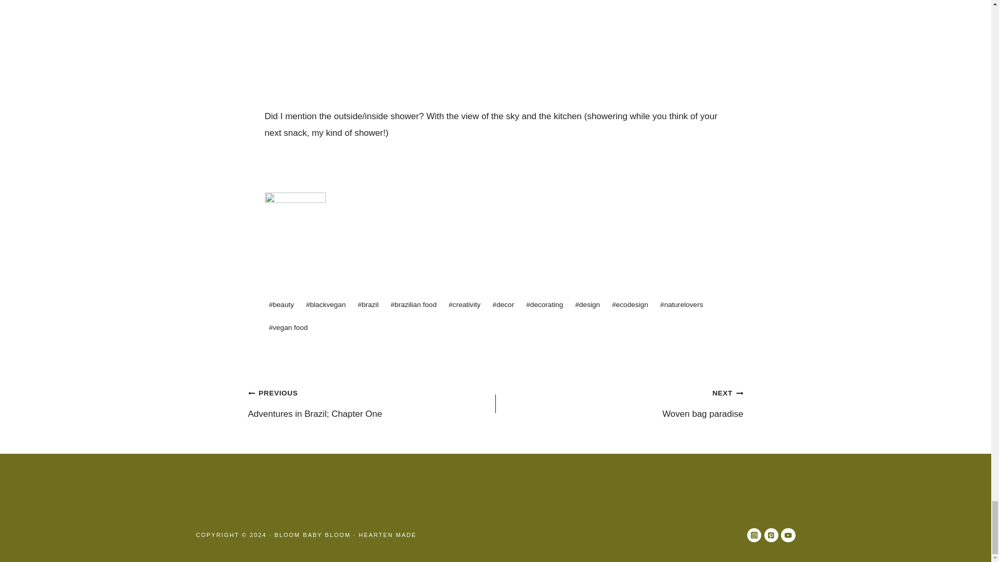  What do you see at coordinates (503, 305) in the screenshot?
I see `decor` at bounding box center [503, 305].